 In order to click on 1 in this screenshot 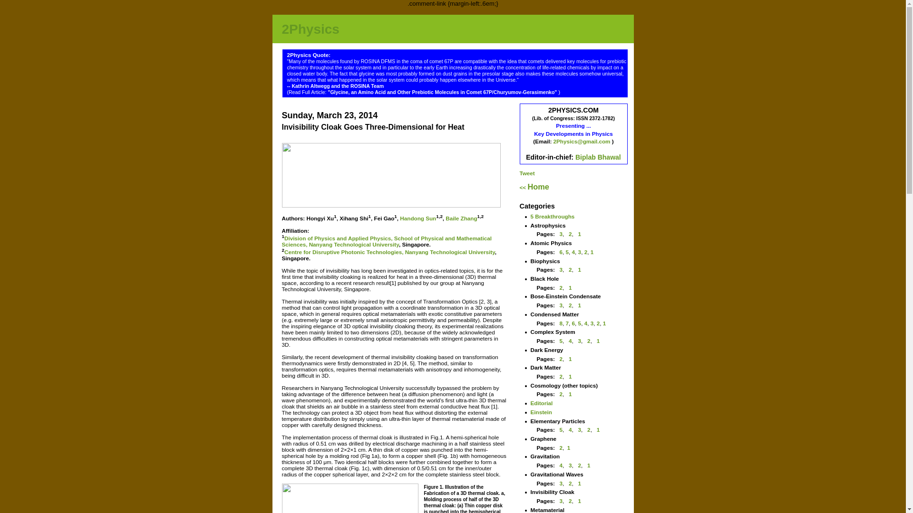, I will do `click(598, 429)`.